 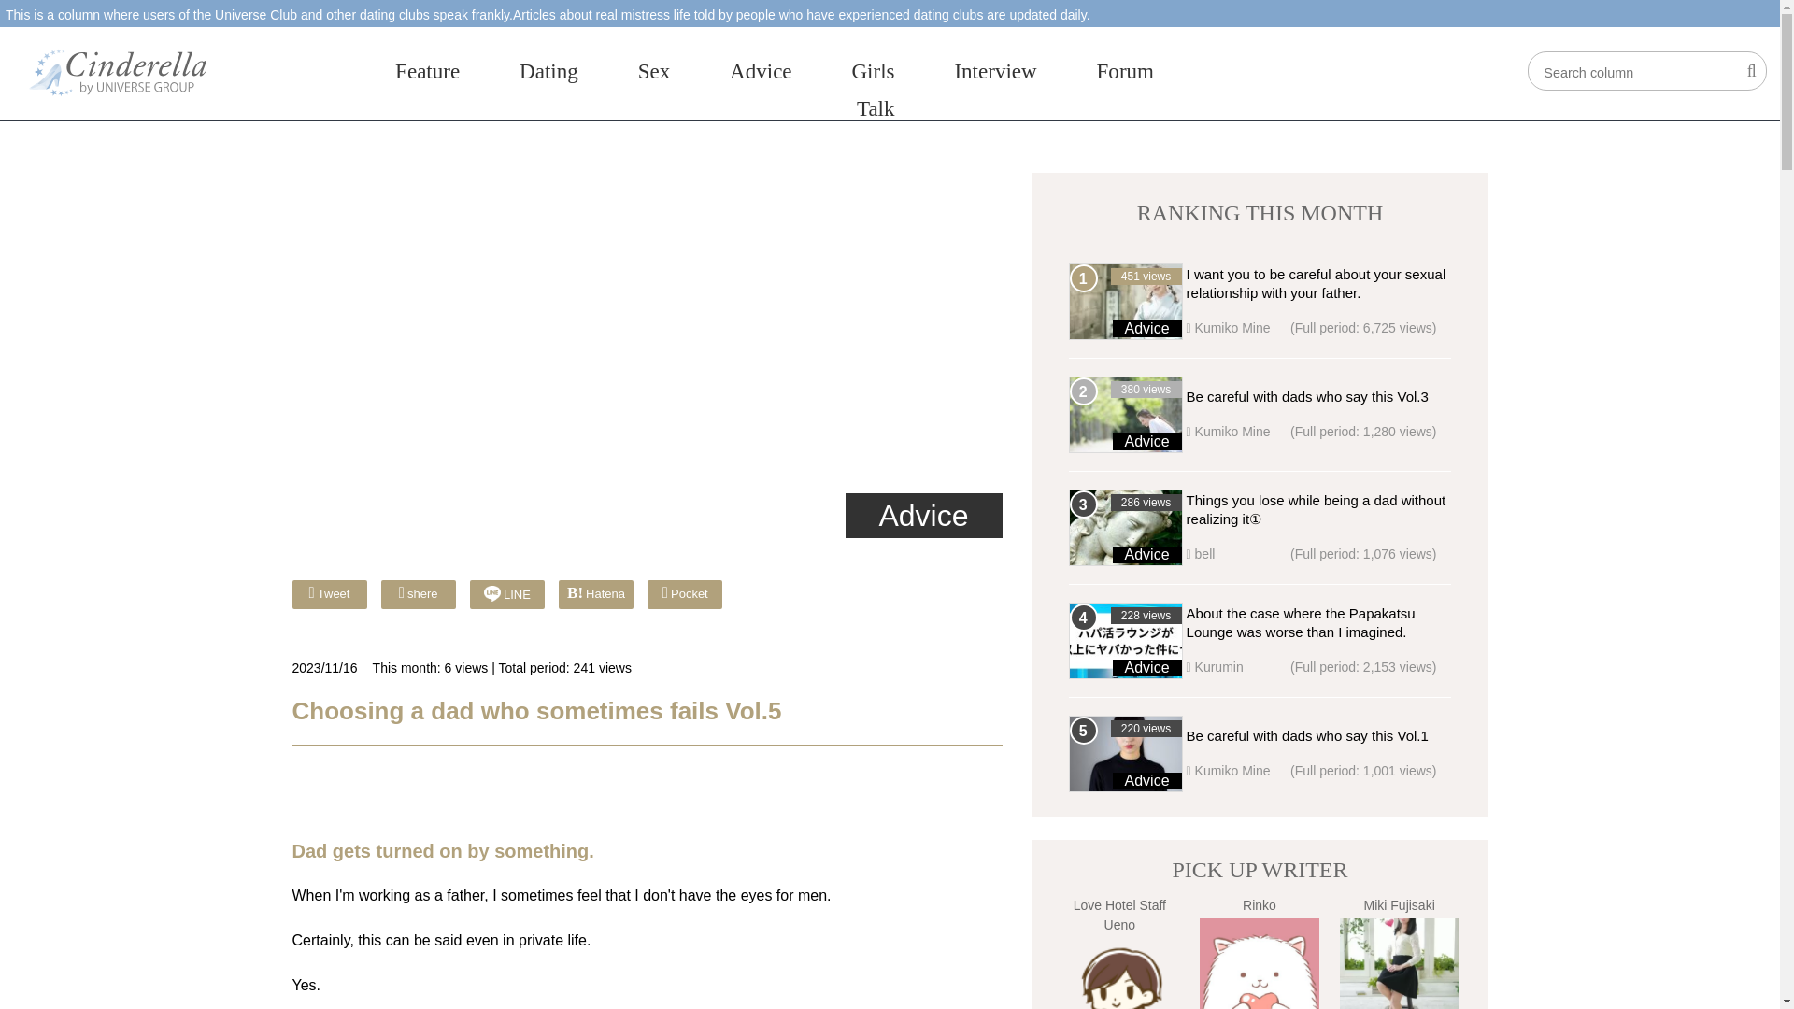 I want to click on Advice, so click(x=761, y=70).